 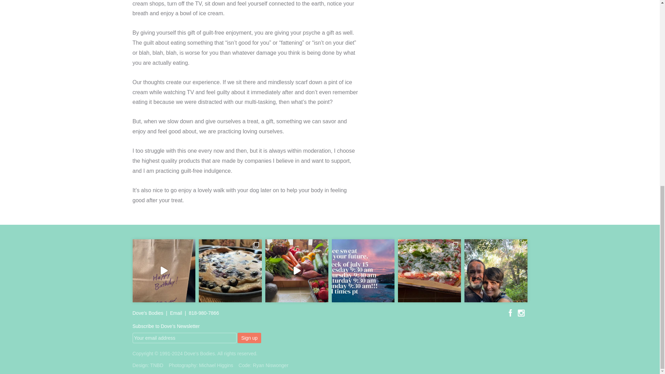 I want to click on 818-980-7866, so click(x=204, y=313).